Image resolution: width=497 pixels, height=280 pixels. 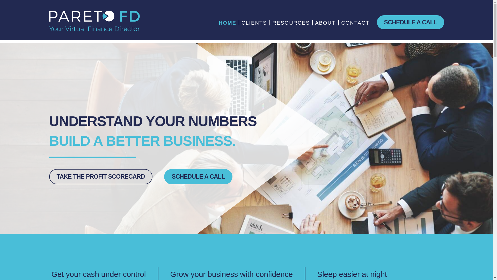 I want to click on Schedule a Call, so click(x=410, y=22).